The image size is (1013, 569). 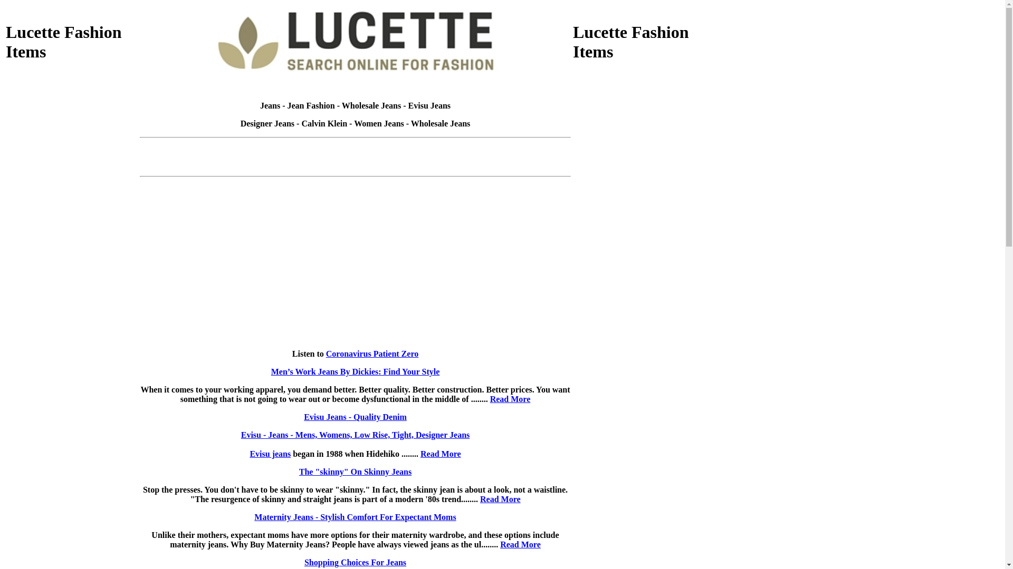 I want to click on Advertisement, so click(x=356, y=165).